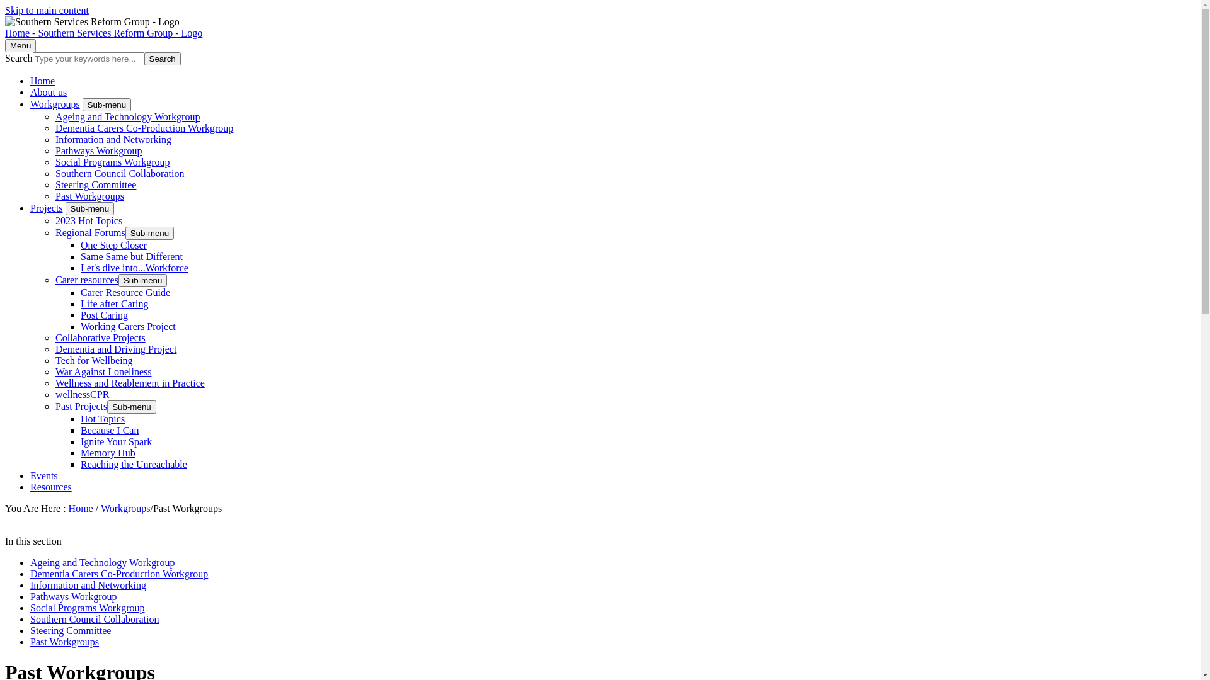  What do you see at coordinates (95, 360) in the screenshot?
I see `Tech for Wellbeing` at bounding box center [95, 360].